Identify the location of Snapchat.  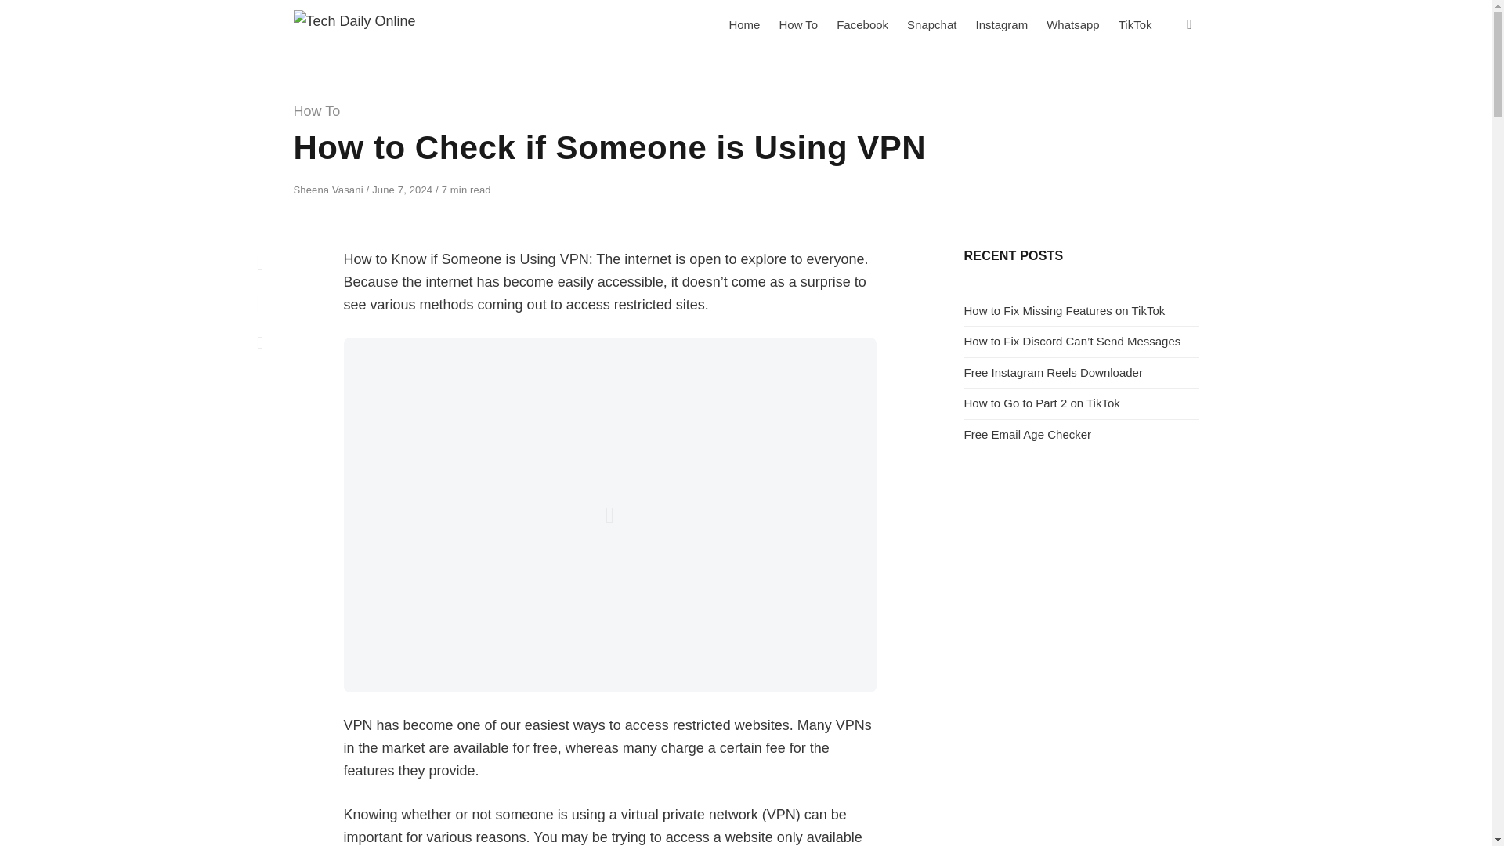
(931, 25).